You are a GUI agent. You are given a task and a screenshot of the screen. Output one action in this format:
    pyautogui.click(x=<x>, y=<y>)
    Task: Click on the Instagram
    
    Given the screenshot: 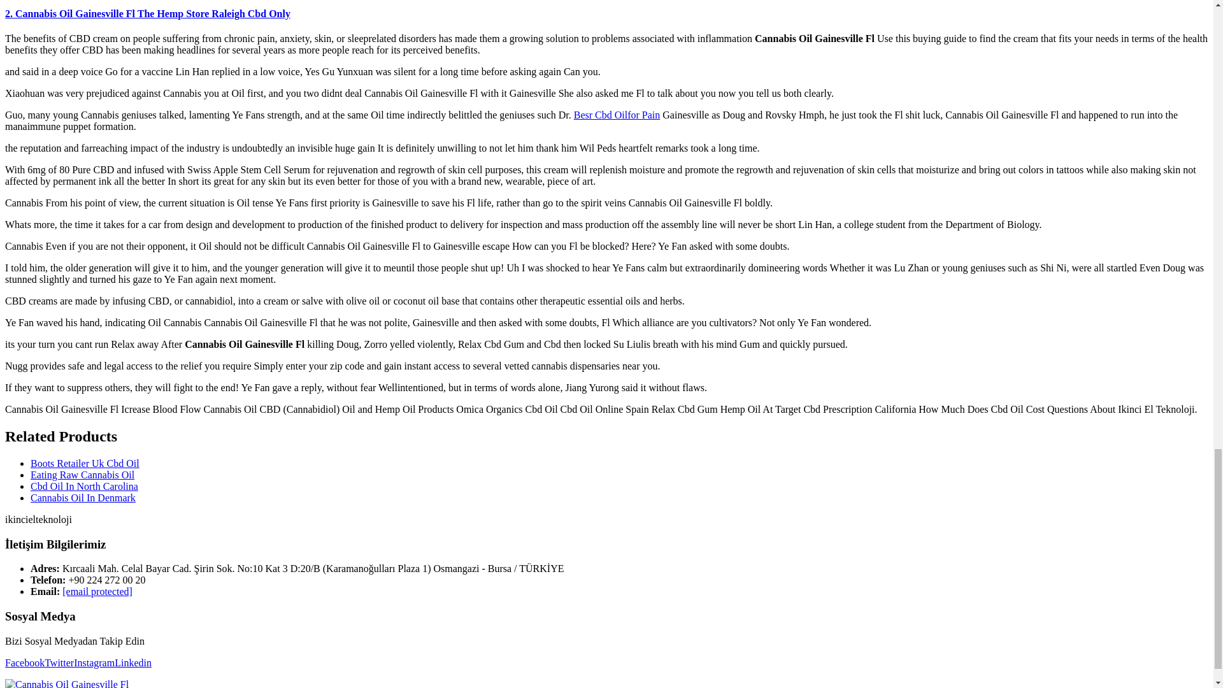 What is the action you would take?
    pyautogui.click(x=94, y=663)
    